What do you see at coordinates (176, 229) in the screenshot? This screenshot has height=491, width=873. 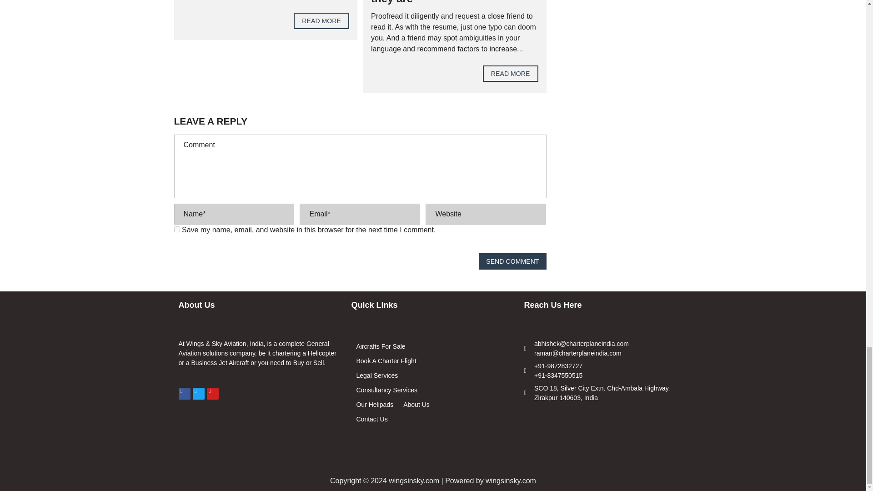 I see `yes` at bounding box center [176, 229].